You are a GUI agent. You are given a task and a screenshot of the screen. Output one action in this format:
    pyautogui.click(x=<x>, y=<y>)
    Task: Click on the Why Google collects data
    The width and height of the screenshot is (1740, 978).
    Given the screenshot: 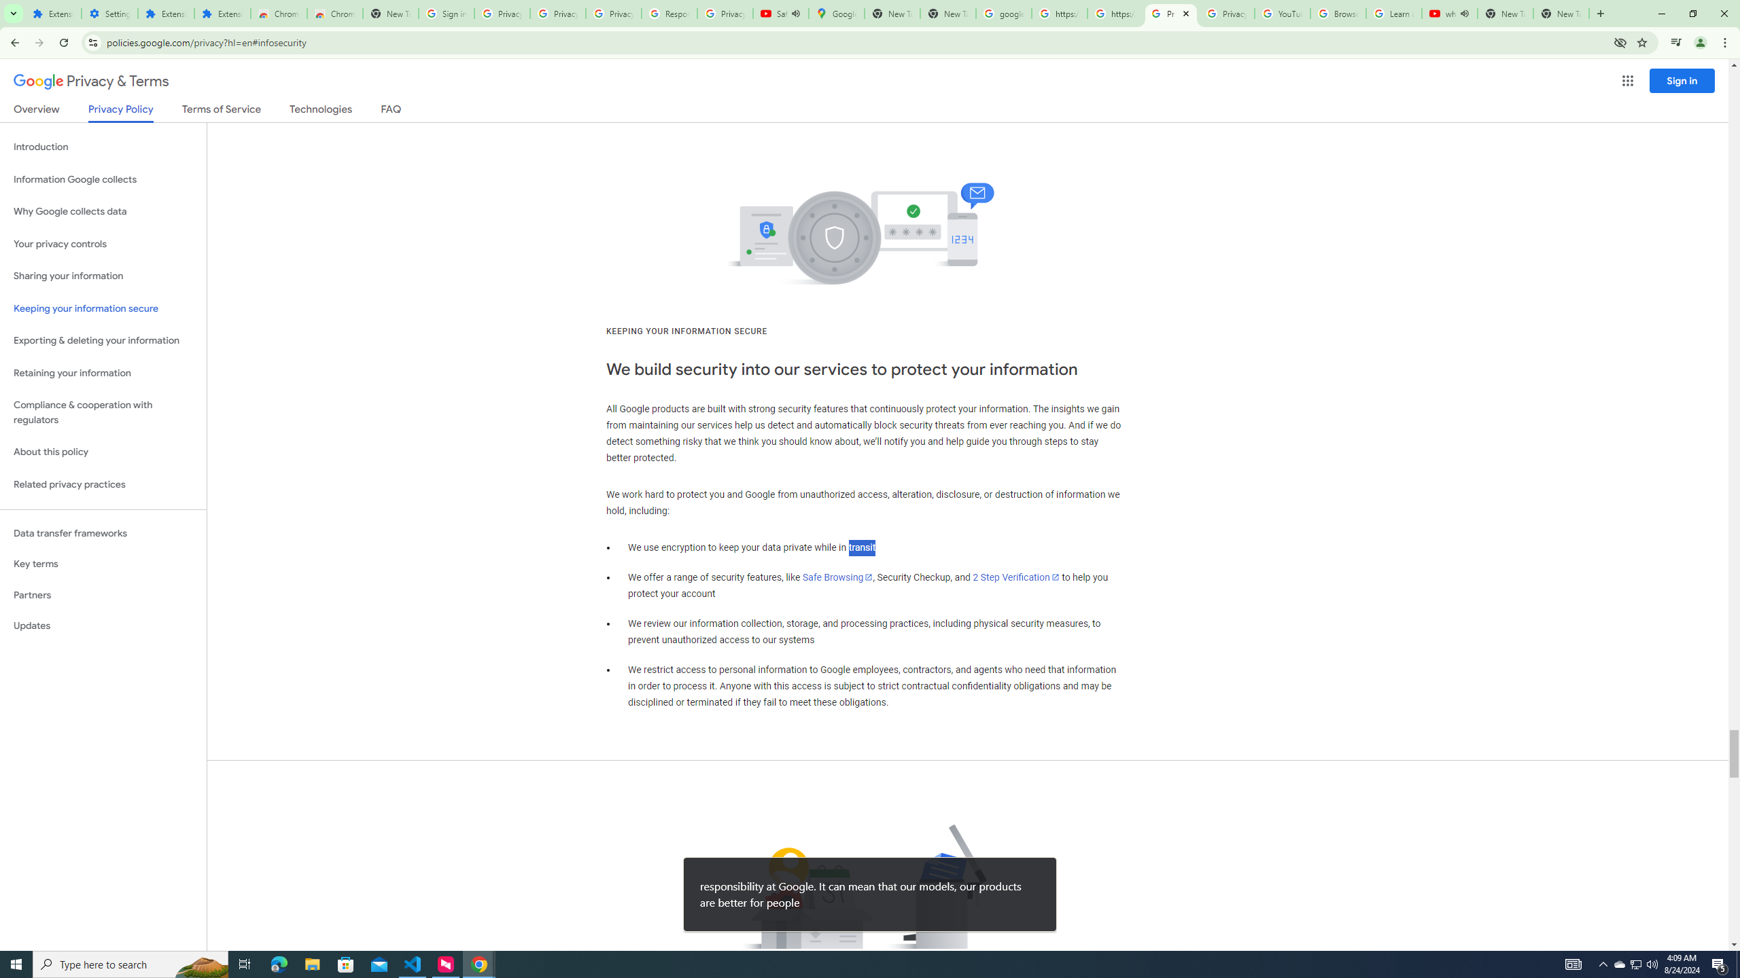 What is the action you would take?
    pyautogui.click(x=103, y=212)
    